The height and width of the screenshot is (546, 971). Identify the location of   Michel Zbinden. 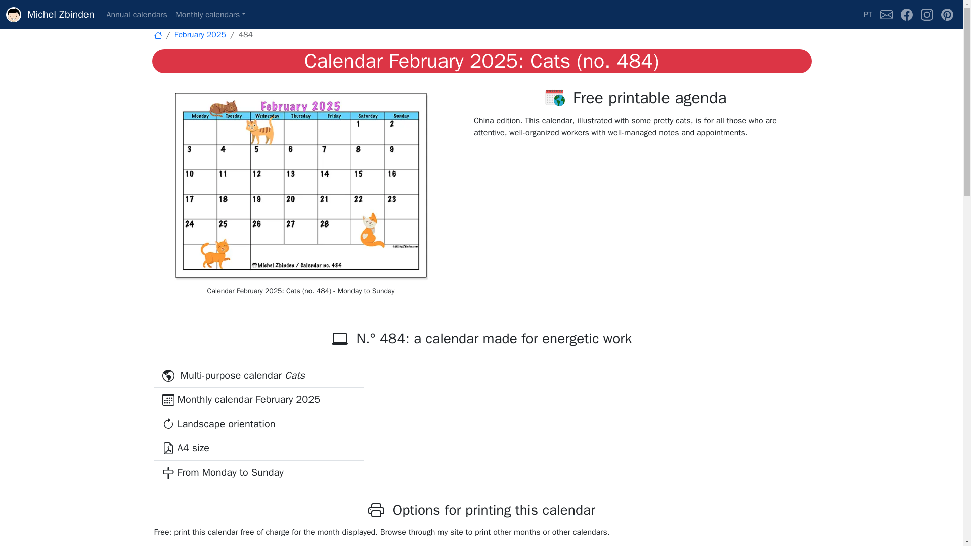
(50, 14).